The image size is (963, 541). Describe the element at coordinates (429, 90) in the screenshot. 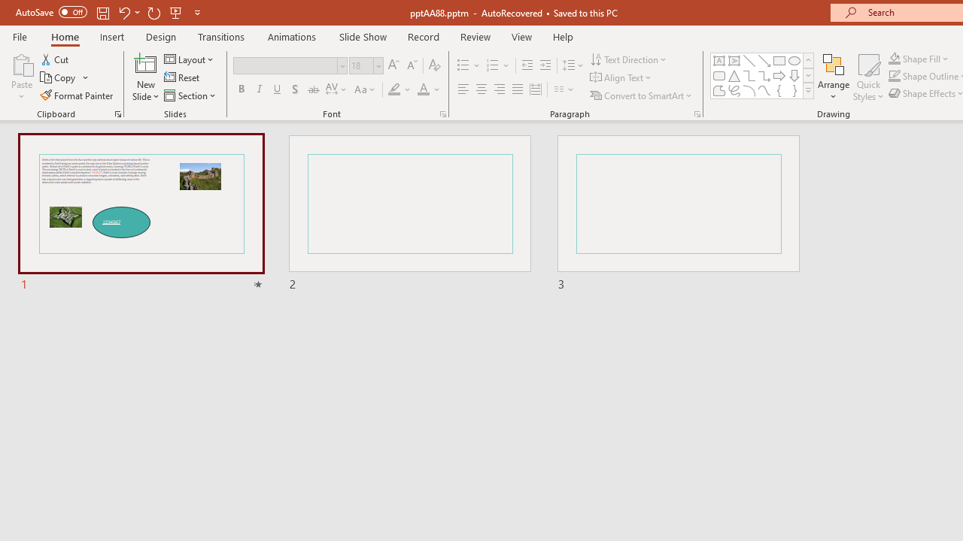

I see `Font Color` at that location.